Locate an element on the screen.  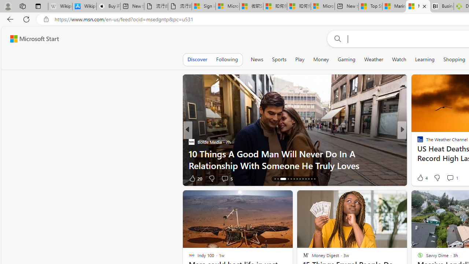
Play is located at coordinates (300, 59).